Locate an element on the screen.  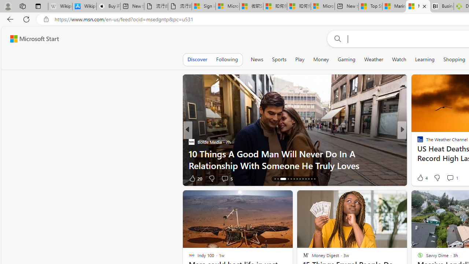
Play is located at coordinates (300, 59).